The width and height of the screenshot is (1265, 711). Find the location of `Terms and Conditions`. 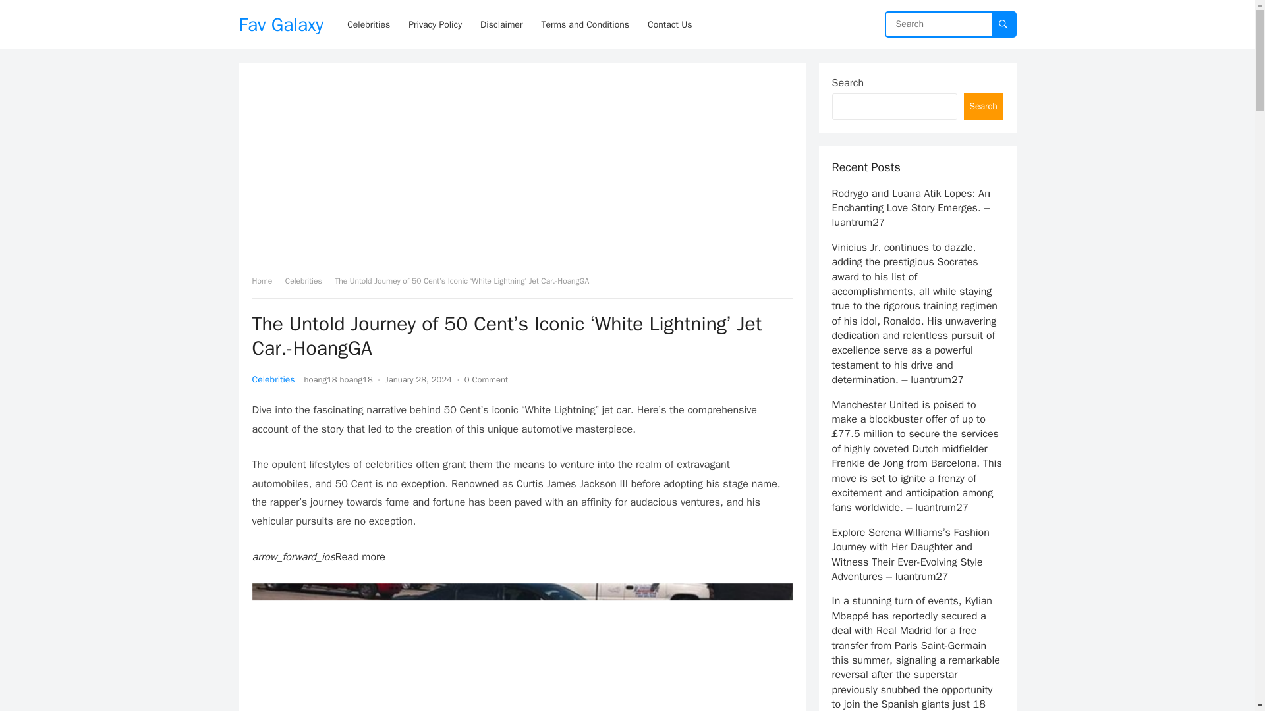

Terms and Conditions is located at coordinates (585, 24).